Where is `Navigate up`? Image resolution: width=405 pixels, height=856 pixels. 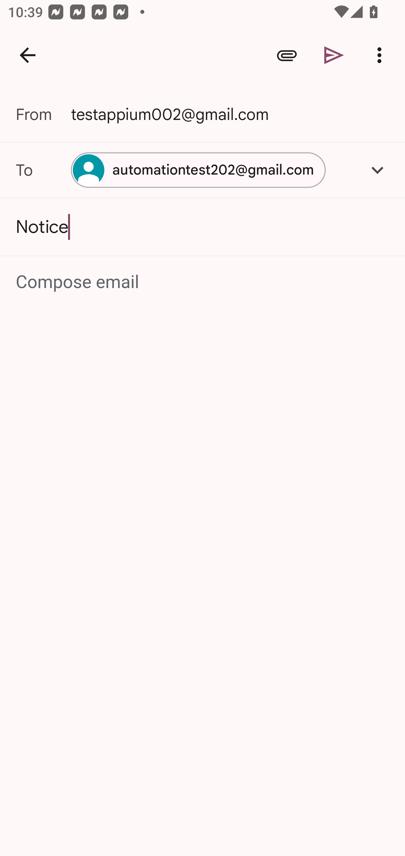 Navigate up is located at coordinates (28, 55).